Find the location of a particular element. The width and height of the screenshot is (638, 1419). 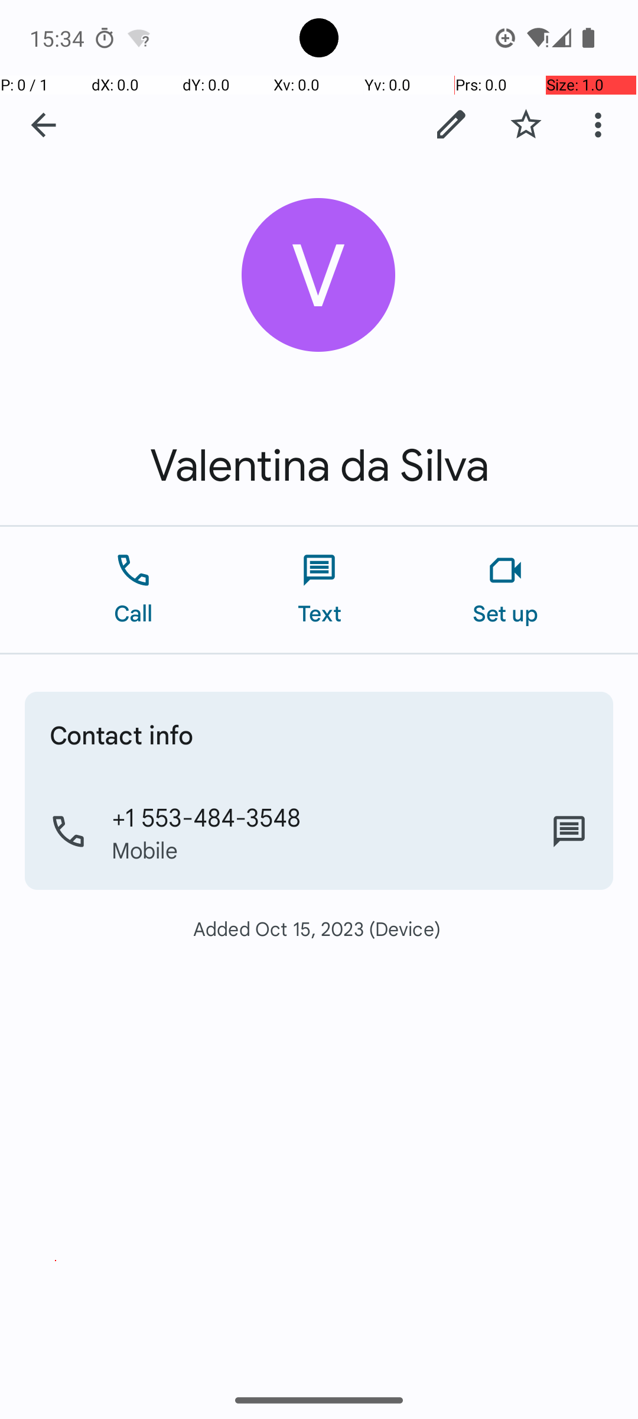

Text Mobile +1 553-484-3548 is located at coordinates (569, 832).